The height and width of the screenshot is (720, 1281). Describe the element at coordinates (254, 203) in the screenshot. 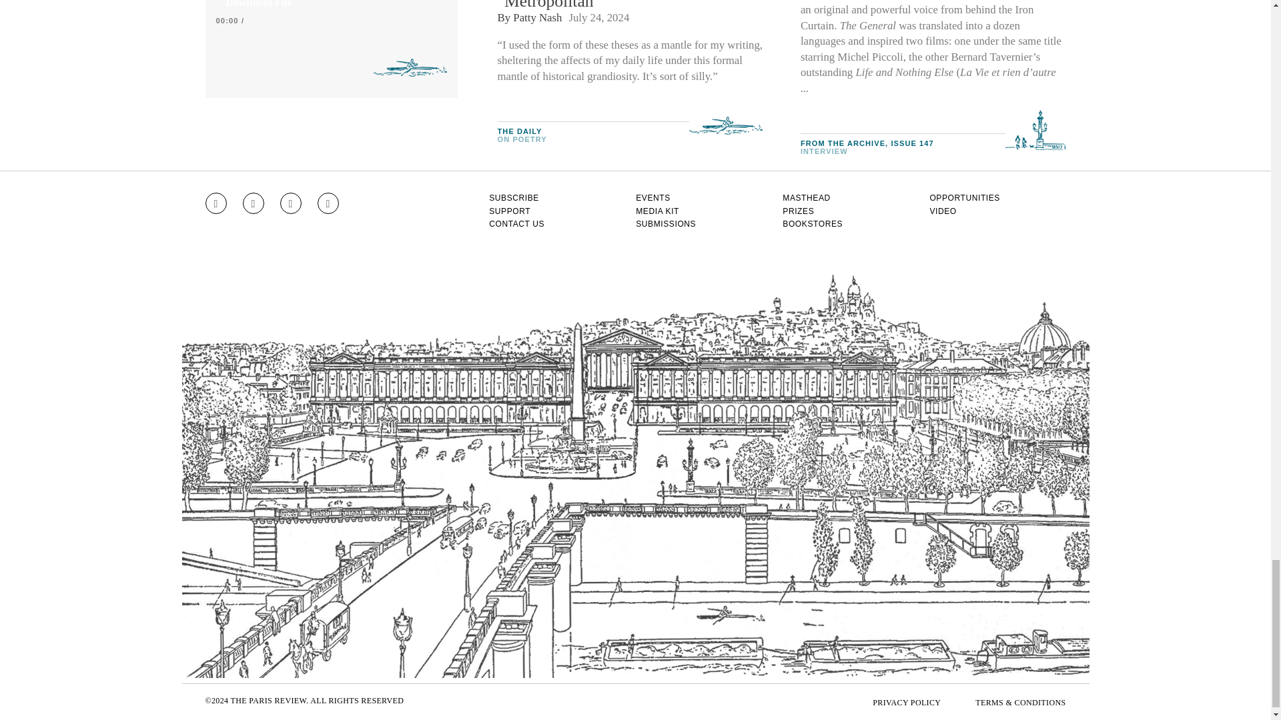

I see `Go to Facebook page` at that location.